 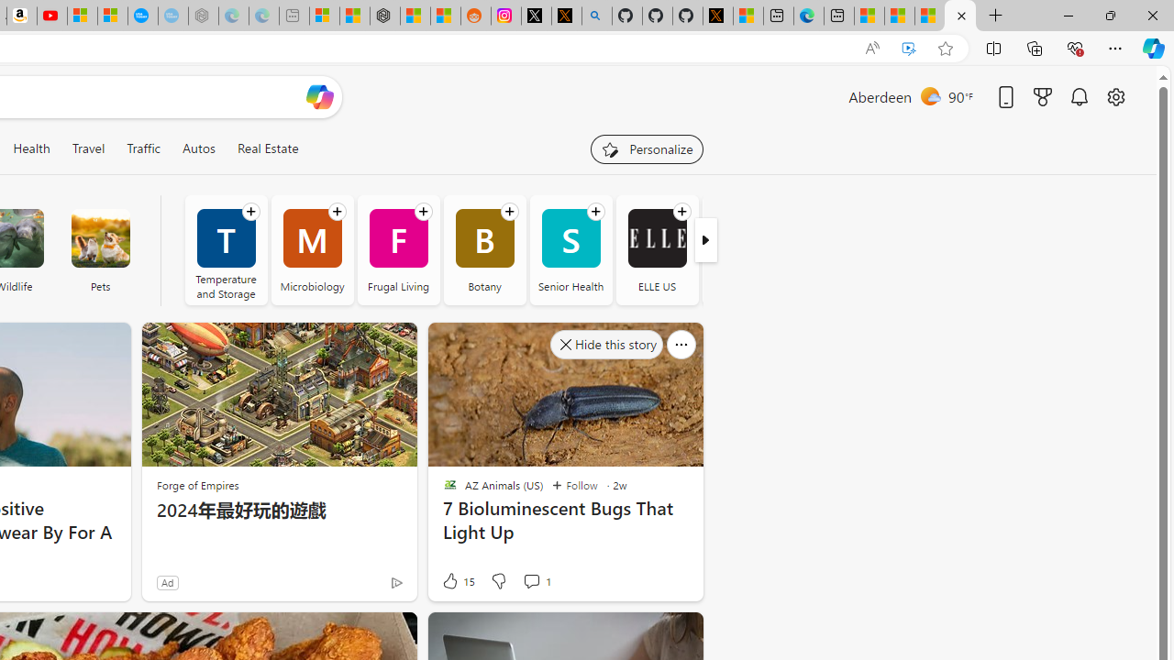 I want to click on Health, so click(x=31, y=148).